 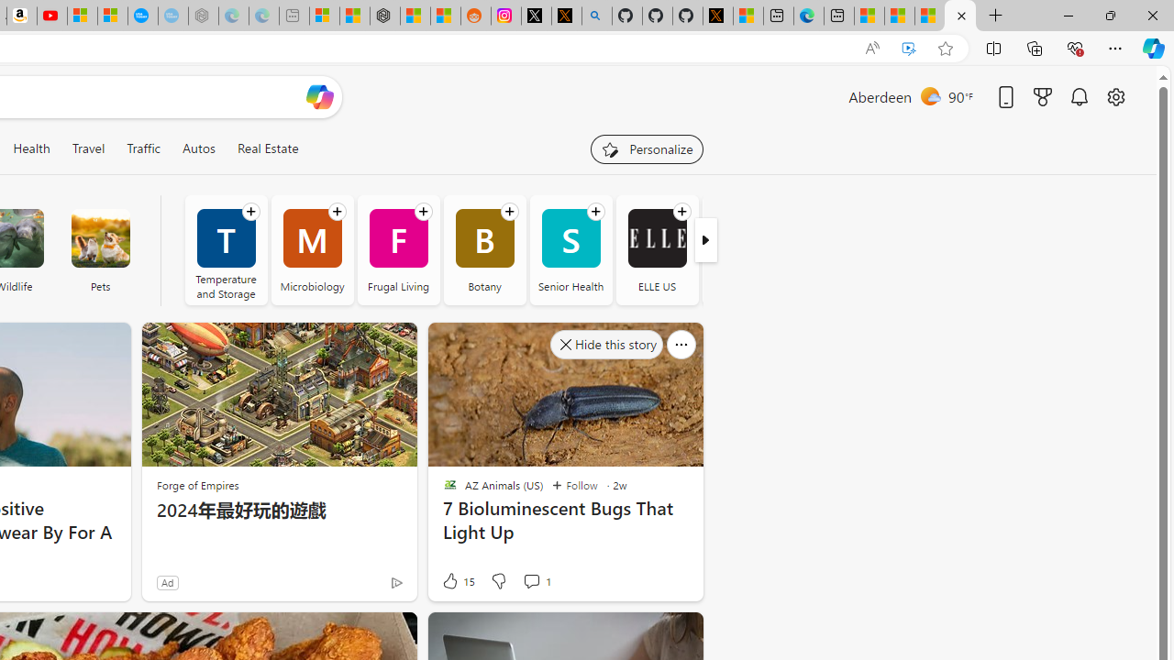 I want to click on Health, so click(x=31, y=148).